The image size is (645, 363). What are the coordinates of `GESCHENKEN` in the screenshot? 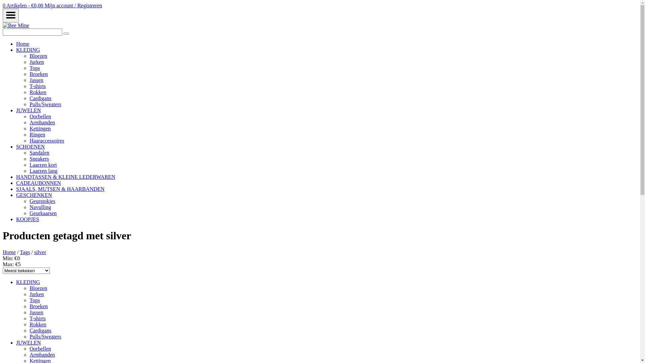 It's located at (34, 195).